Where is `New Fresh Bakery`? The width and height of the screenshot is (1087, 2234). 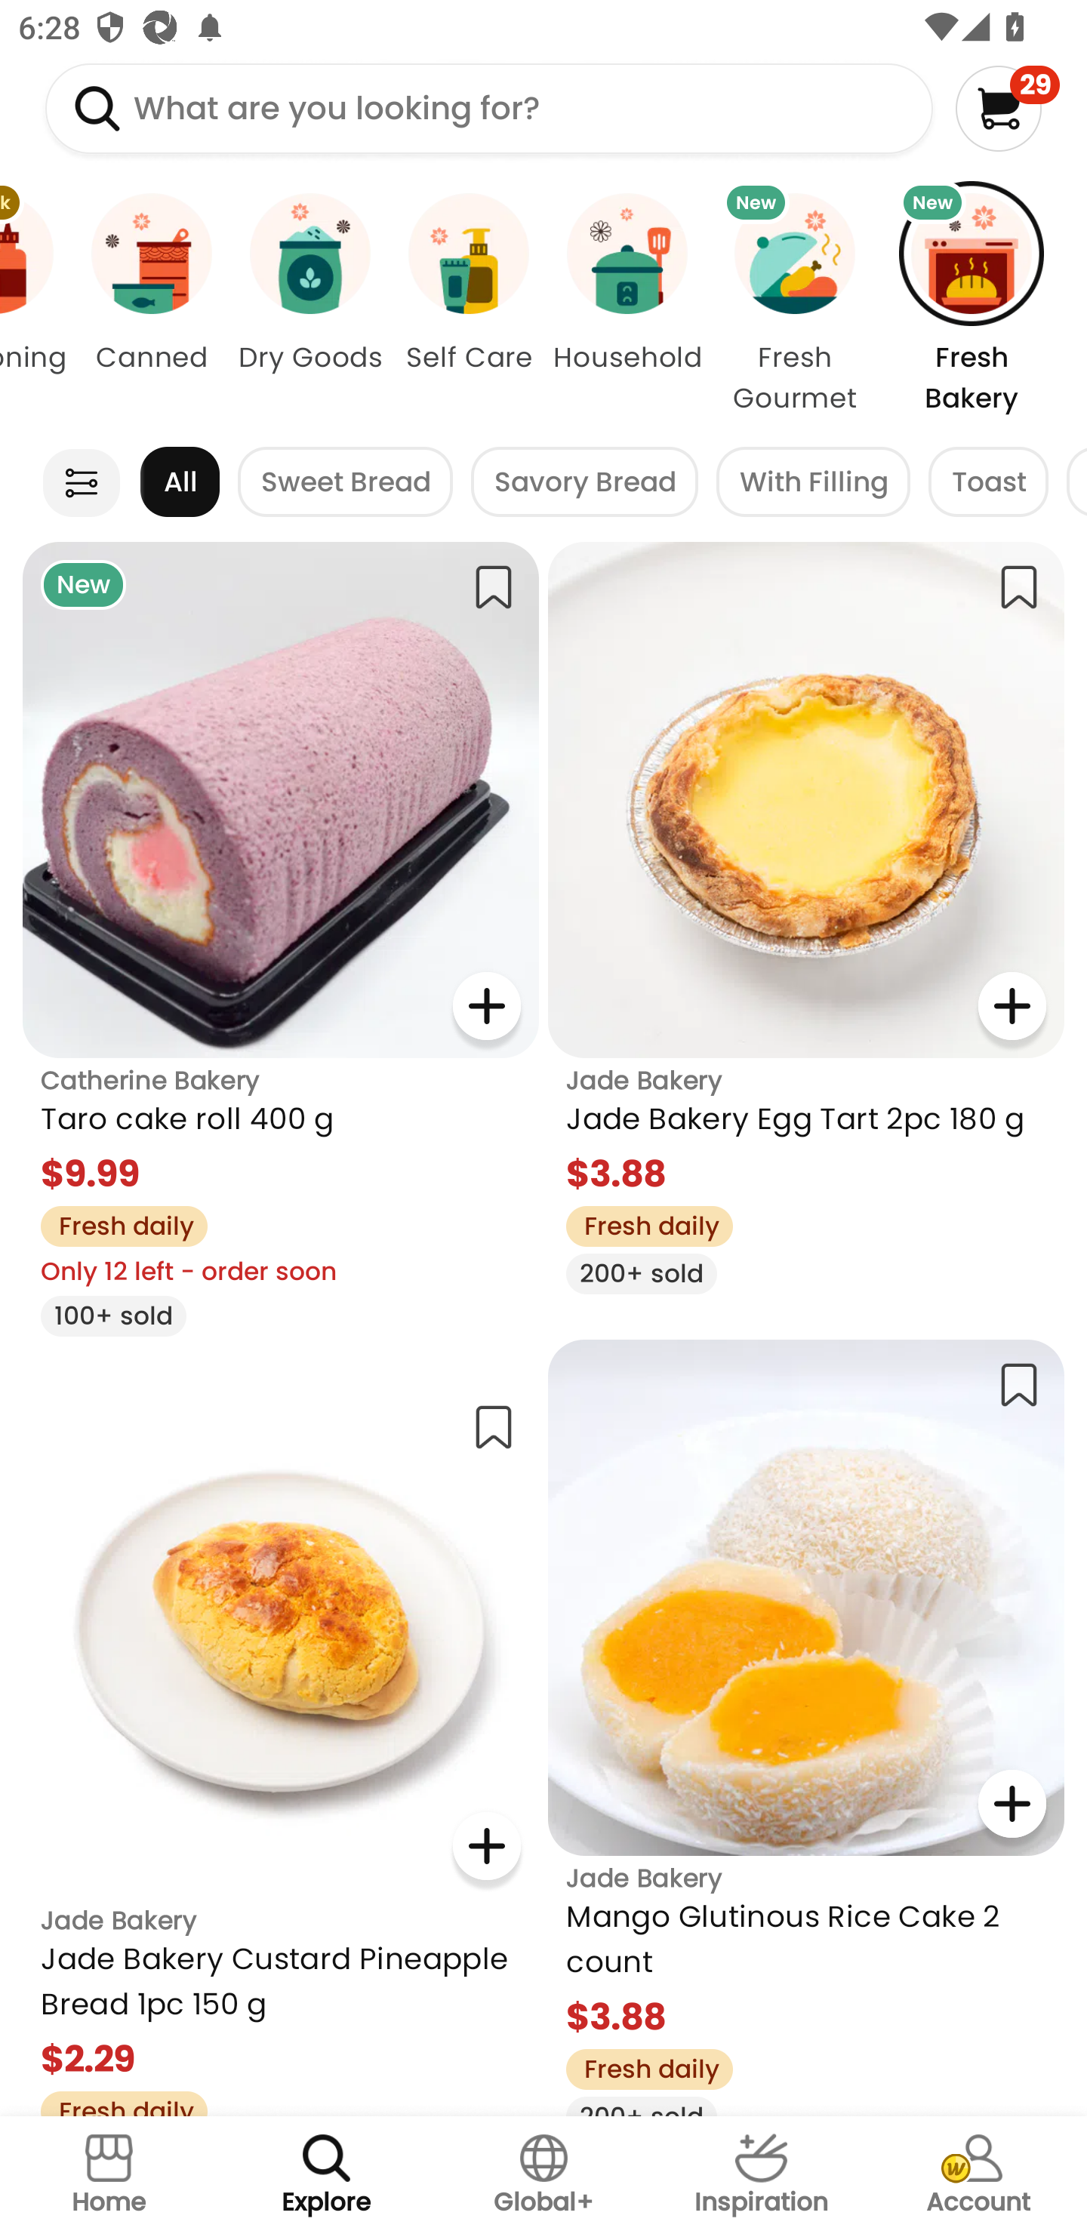 New Fresh Bakery is located at coordinates (984, 305).